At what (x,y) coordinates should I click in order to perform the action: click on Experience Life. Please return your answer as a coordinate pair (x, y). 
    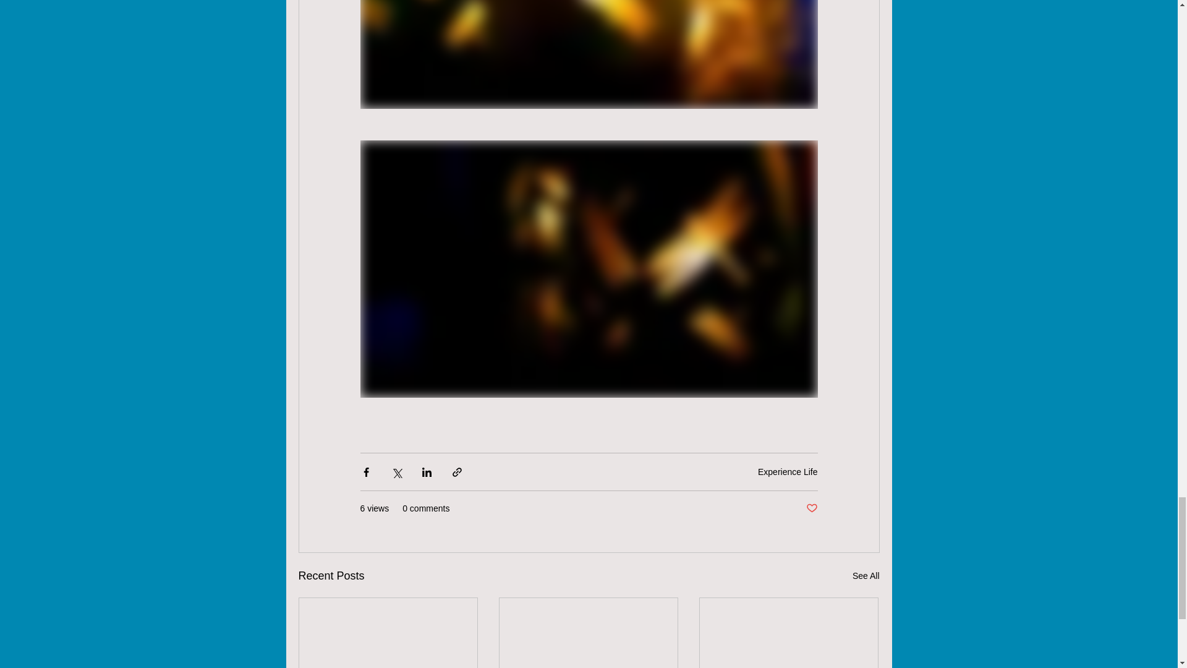
    Looking at the image, I should click on (788, 471).